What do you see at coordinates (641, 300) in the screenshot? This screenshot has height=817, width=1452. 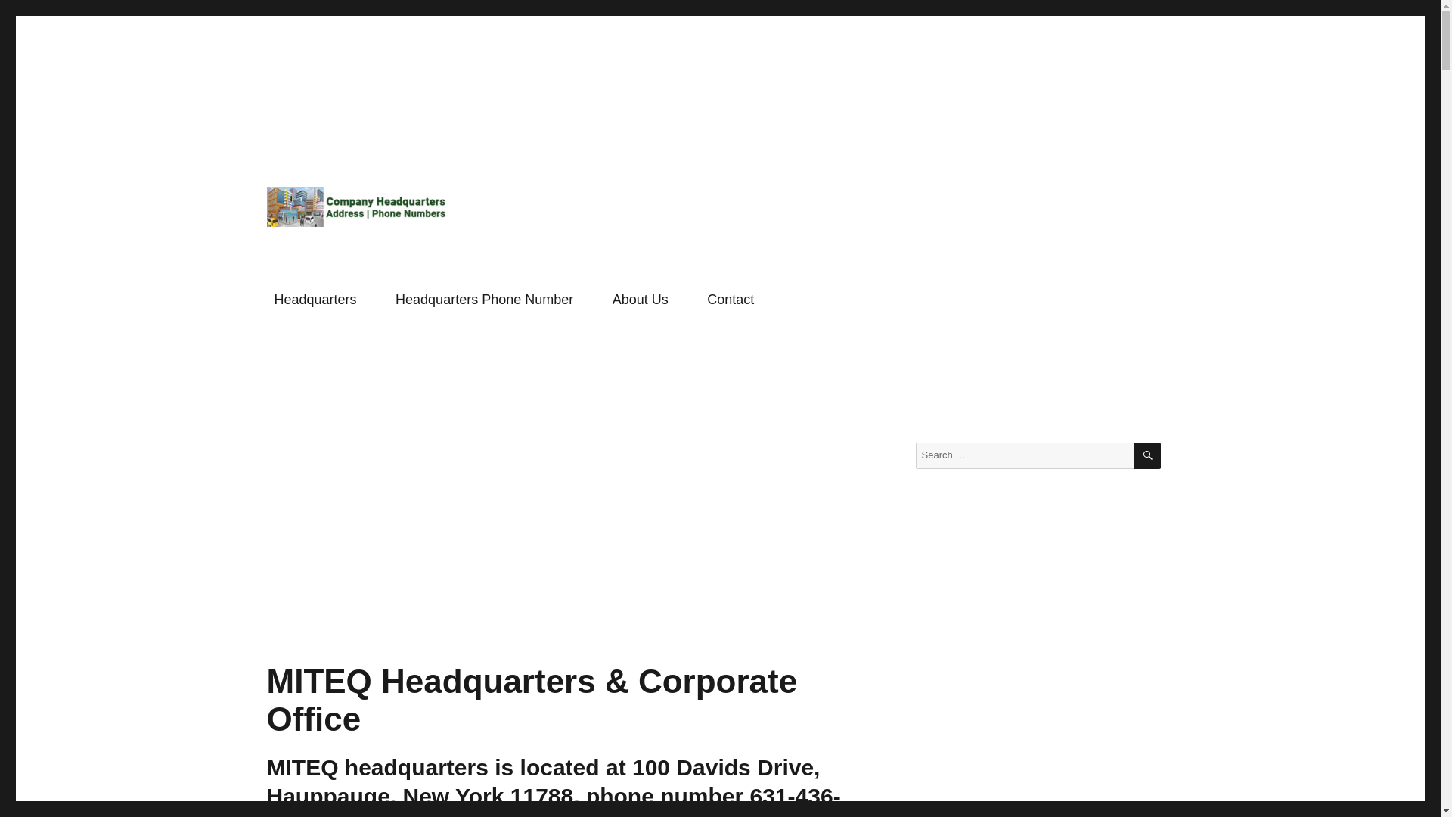 I see `About Us` at bounding box center [641, 300].